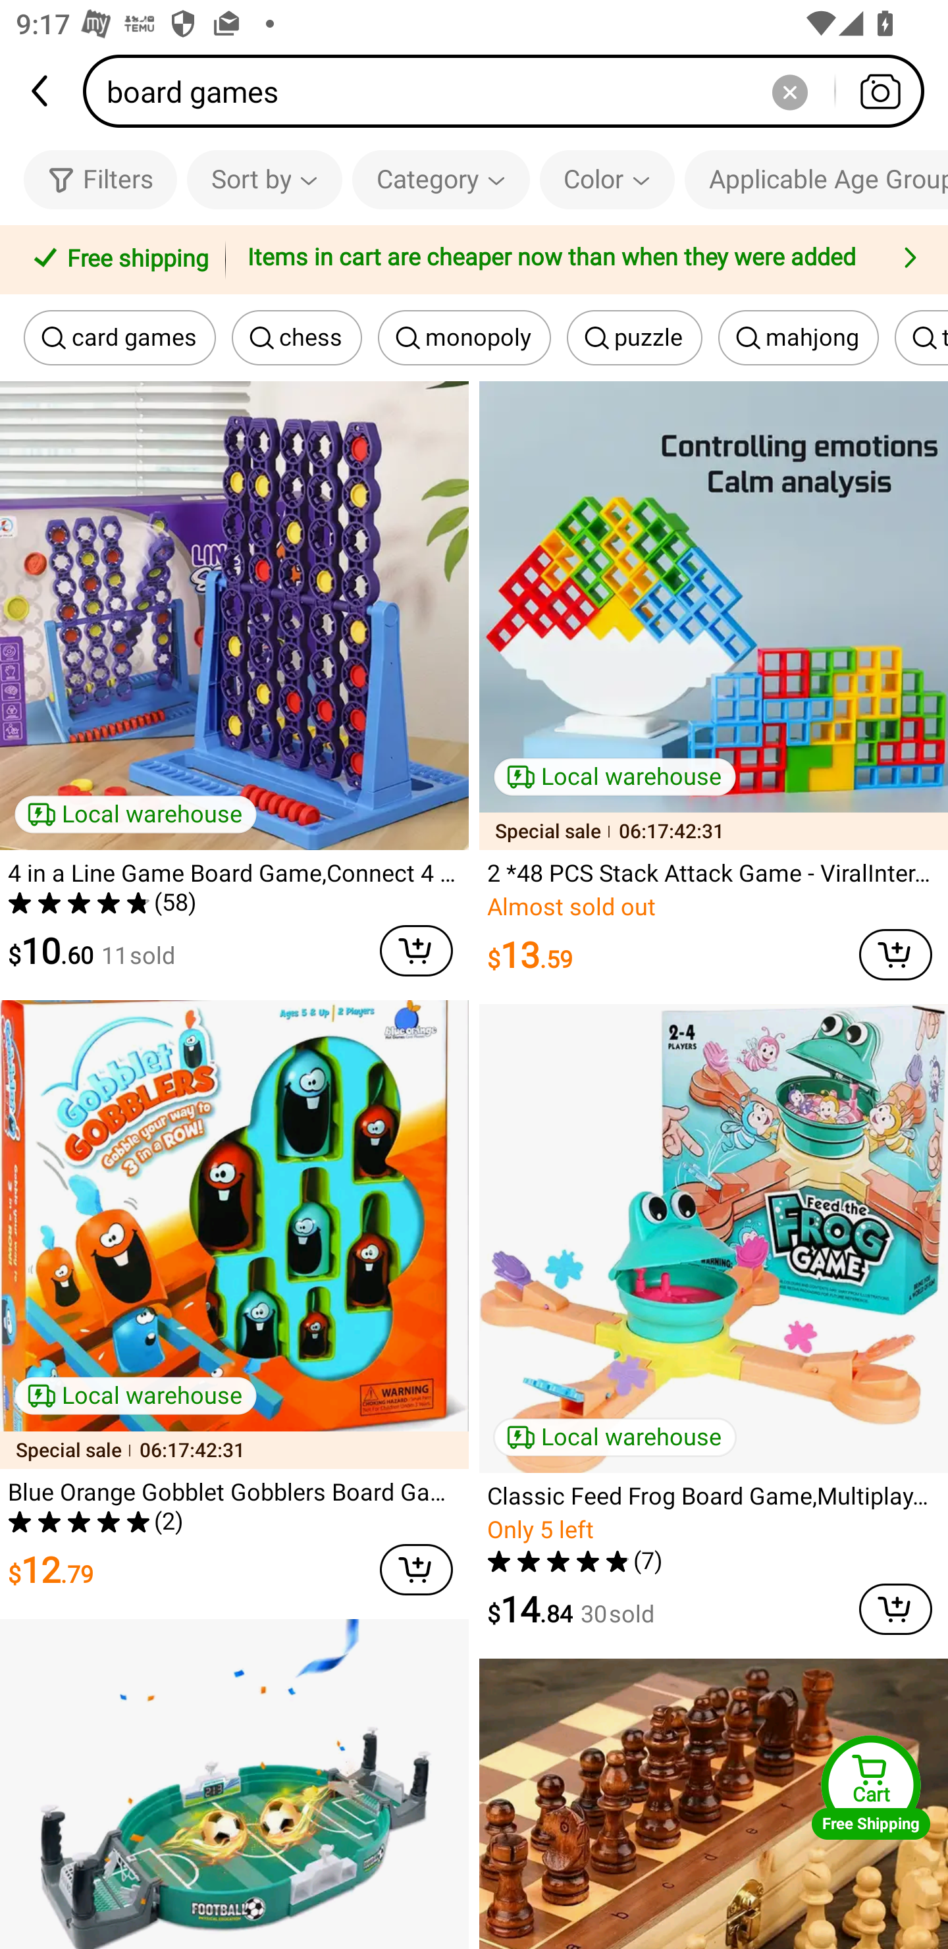 This screenshot has height=1949, width=948. I want to click on Color, so click(607, 179).